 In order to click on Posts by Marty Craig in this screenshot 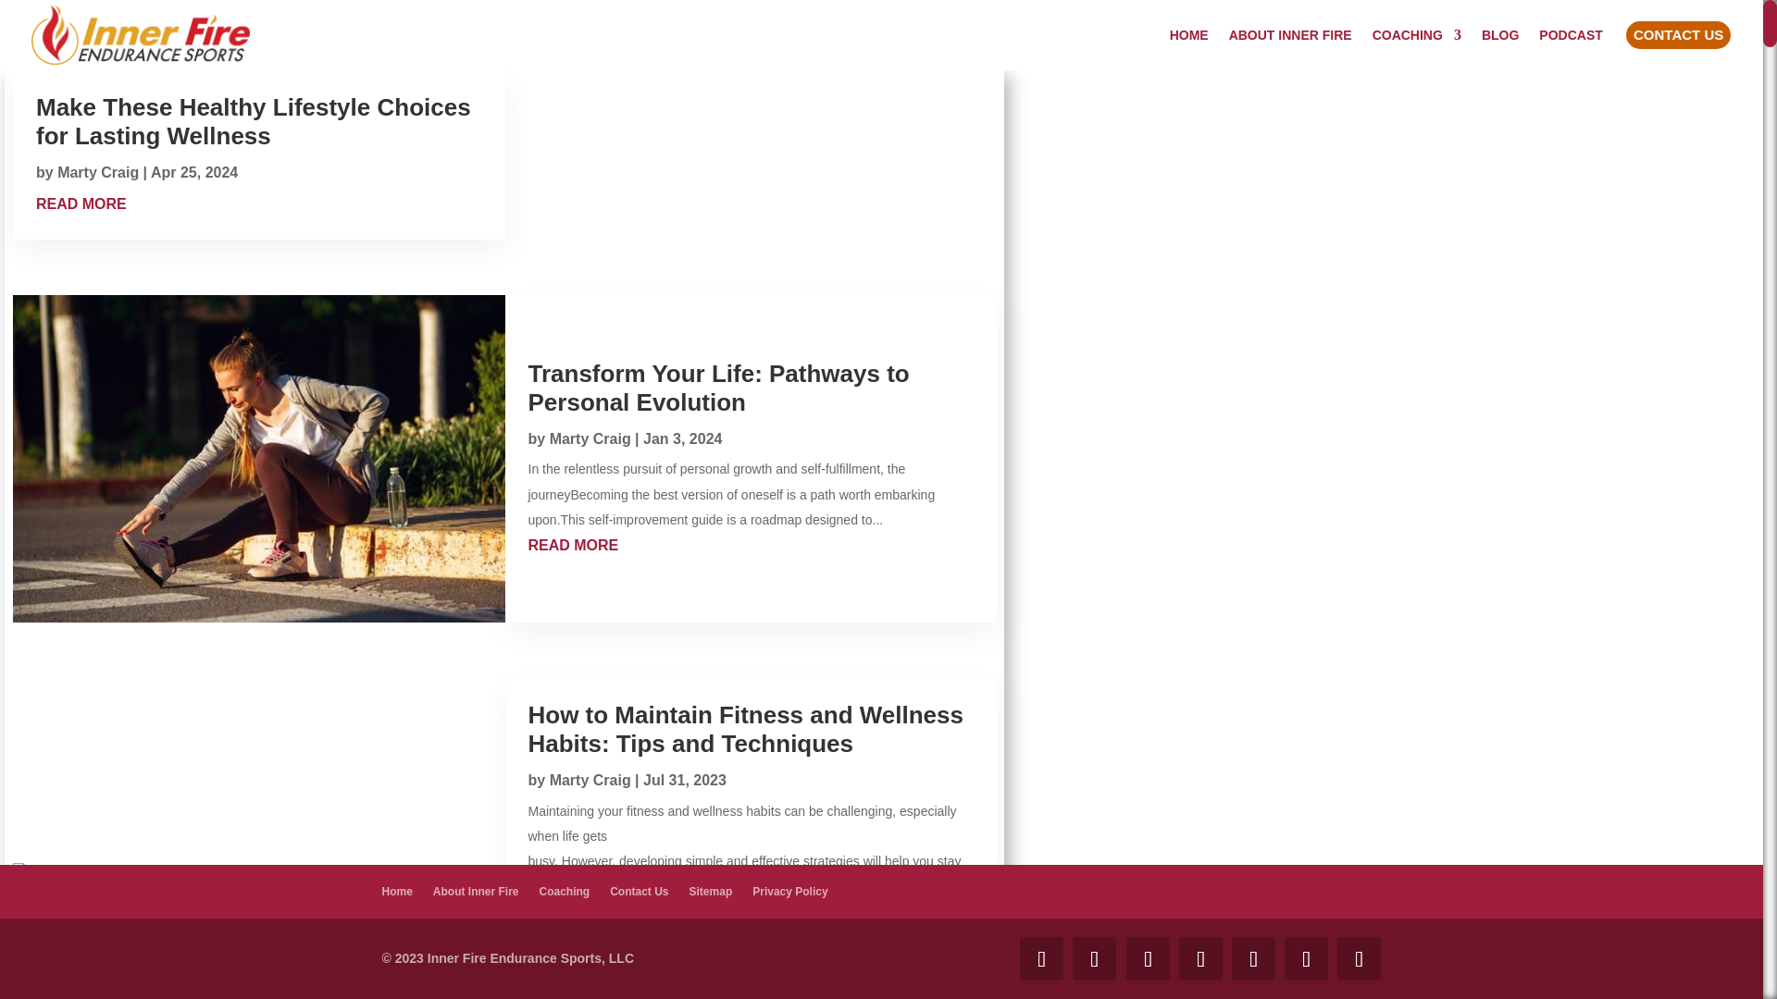, I will do `click(590, 780)`.